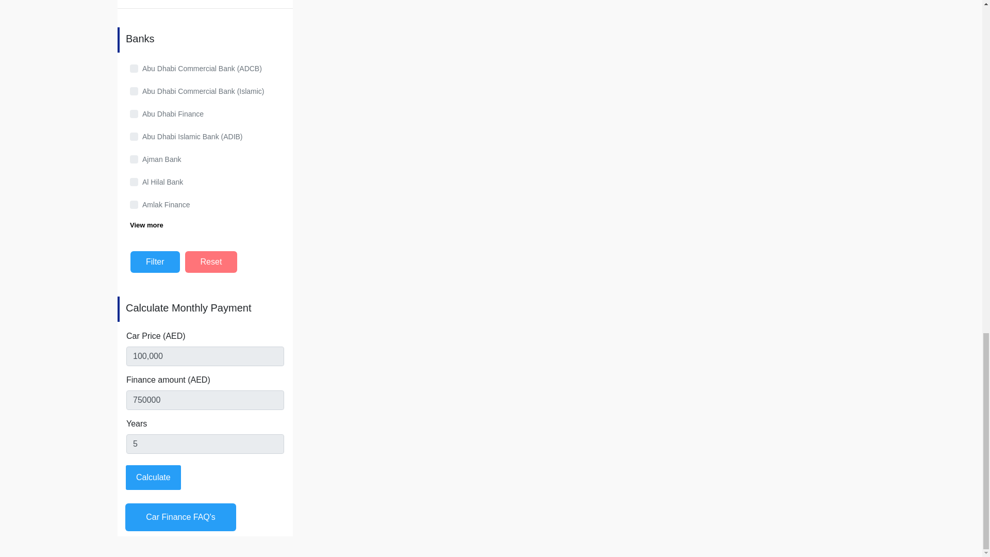 The width and height of the screenshot is (990, 557). I want to click on 100,000, so click(205, 355).